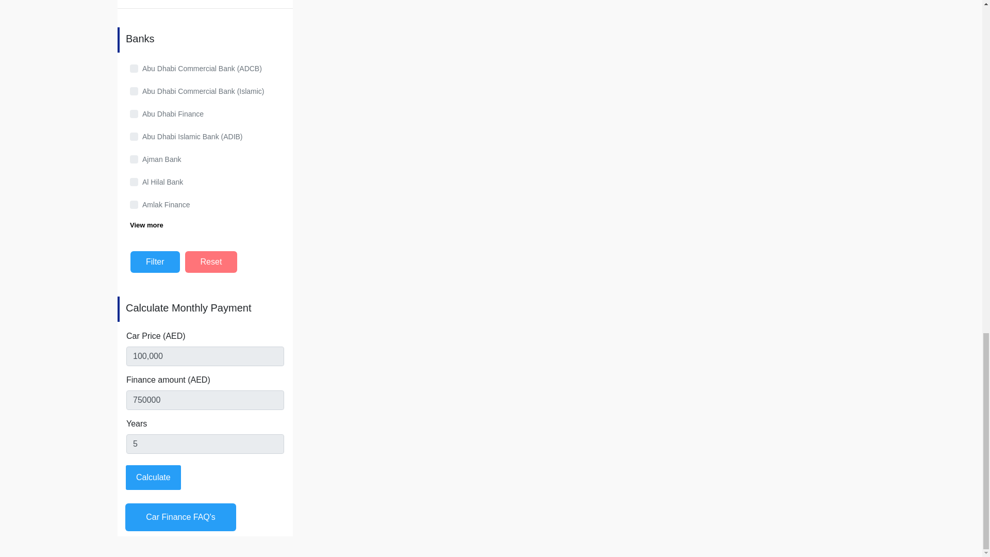 The width and height of the screenshot is (990, 557). I want to click on 100,000, so click(205, 355).